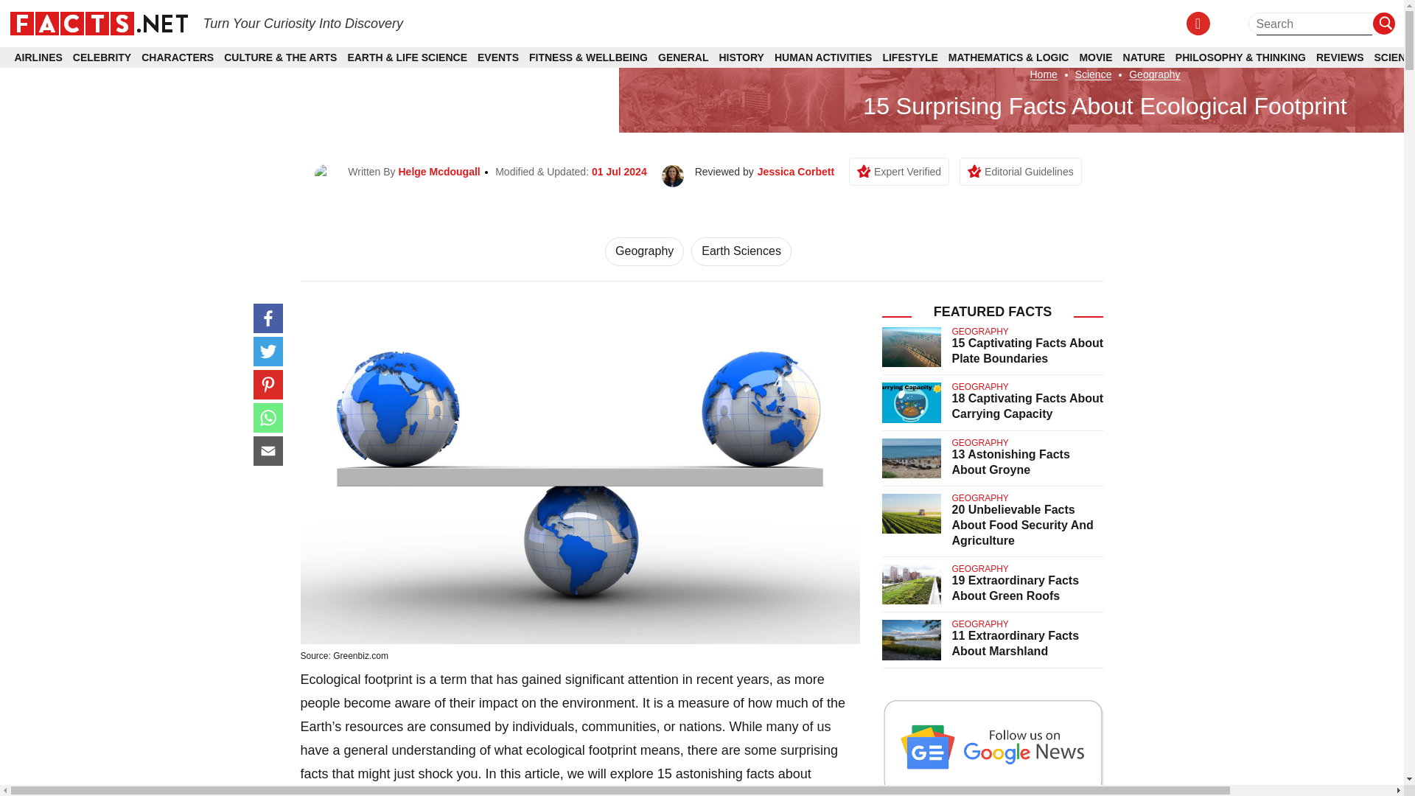 Image resolution: width=1415 pixels, height=796 pixels. What do you see at coordinates (1023, 525) in the screenshot?
I see `20 Unbelievable Facts About Food Security And Agriculture ` at bounding box center [1023, 525].